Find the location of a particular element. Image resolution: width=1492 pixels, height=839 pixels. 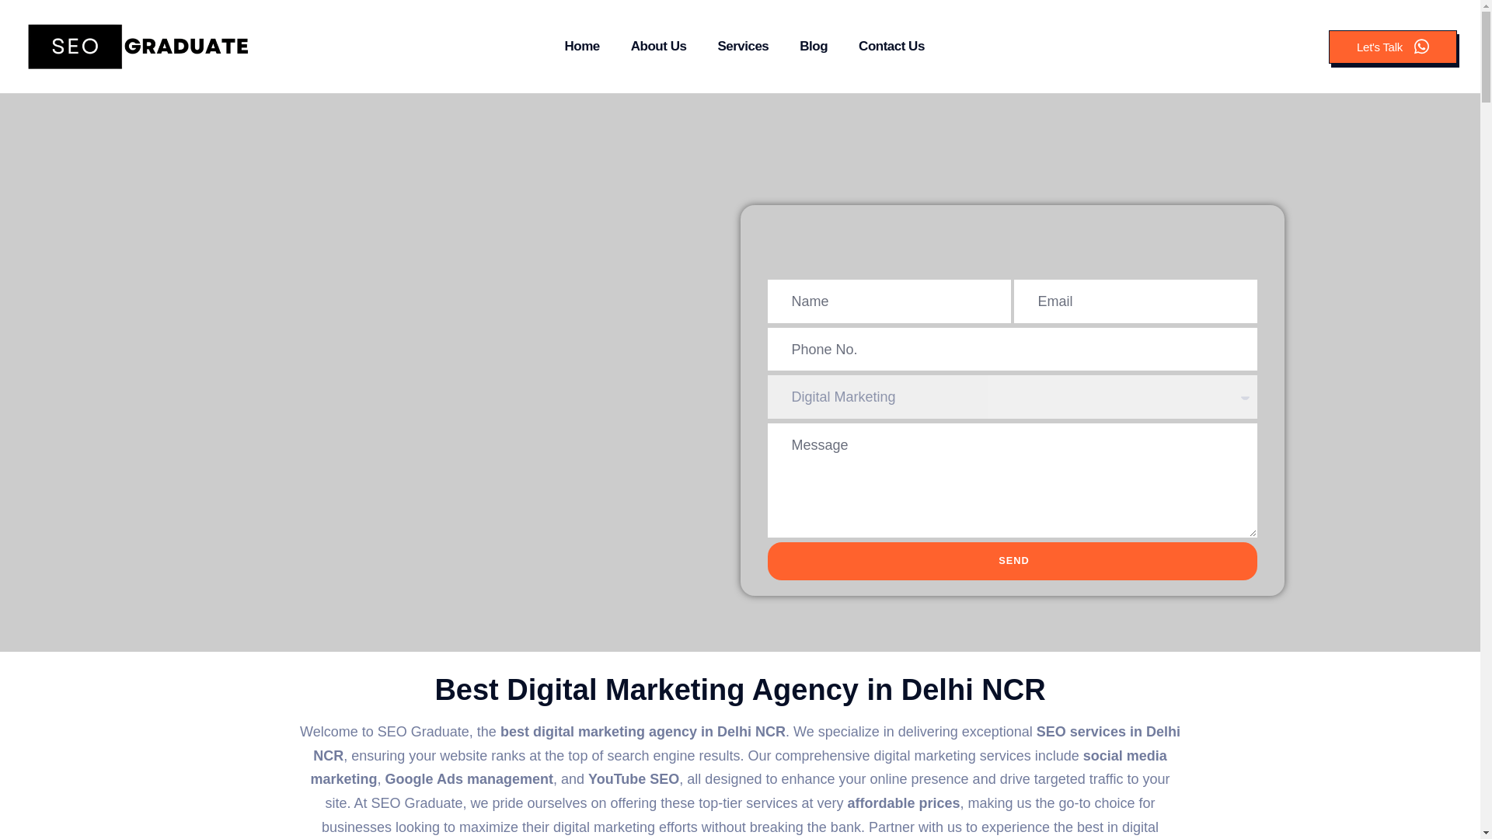

Blog is located at coordinates (813, 47).